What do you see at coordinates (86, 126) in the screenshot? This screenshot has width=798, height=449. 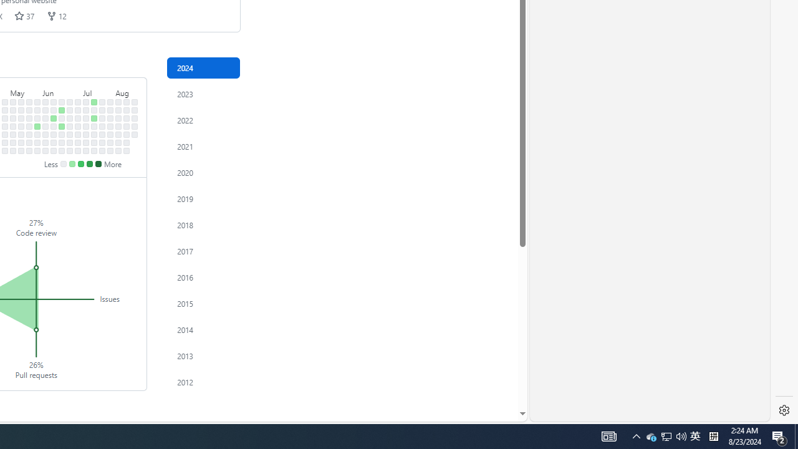 I see `No contributions on July 10th.` at bounding box center [86, 126].